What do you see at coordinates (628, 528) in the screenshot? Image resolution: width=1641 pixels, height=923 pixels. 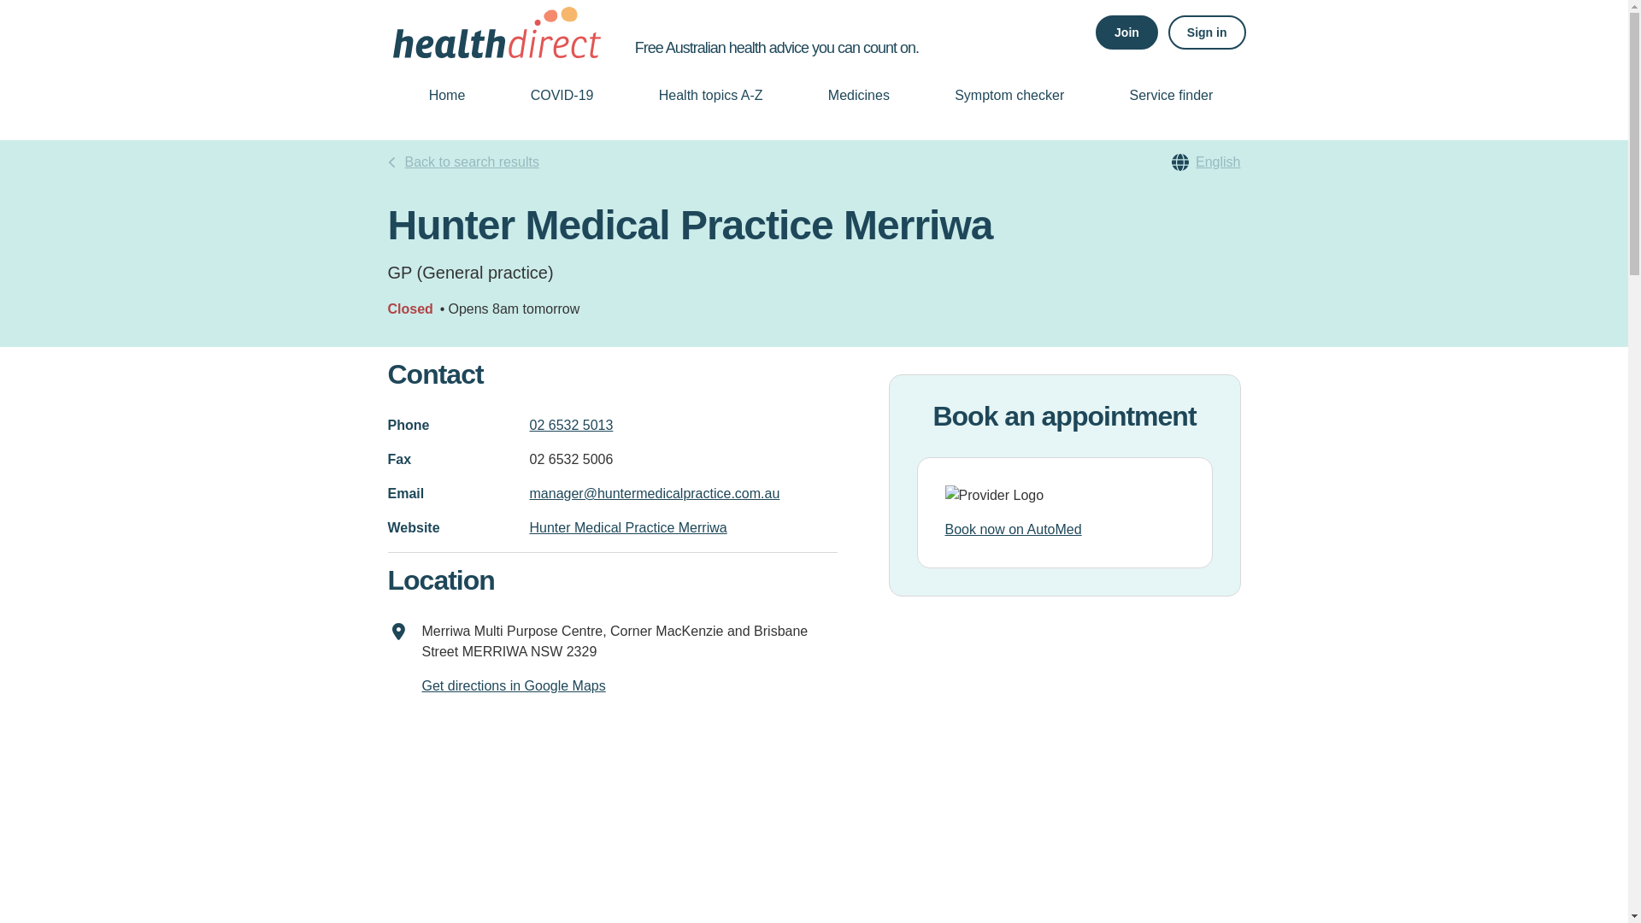 I see `Hunter Medical Practice Merriwa` at bounding box center [628, 528].